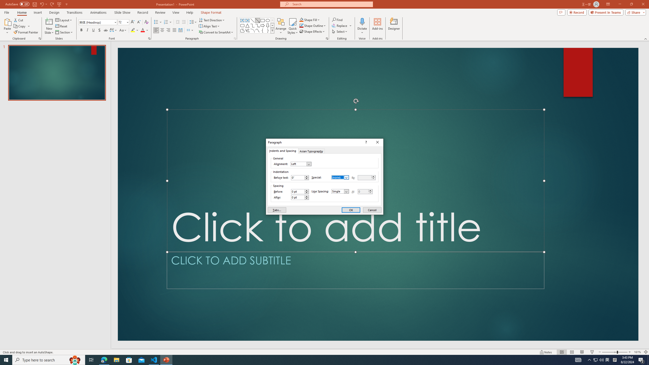 This screenshot has height=365, width=649. What do you see at coordinates (87, 30) in the screenshot?
I see `Italic` at bounding box center [87, 30].